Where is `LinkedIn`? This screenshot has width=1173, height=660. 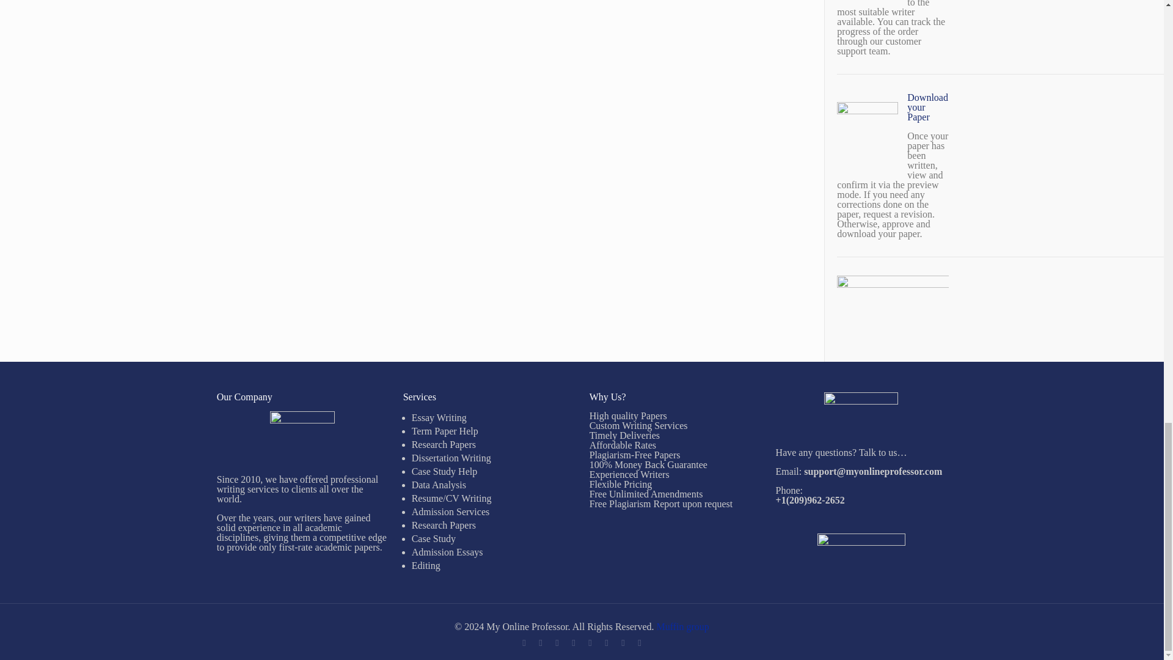 LinkedIn is located at coordinates (606, 643).